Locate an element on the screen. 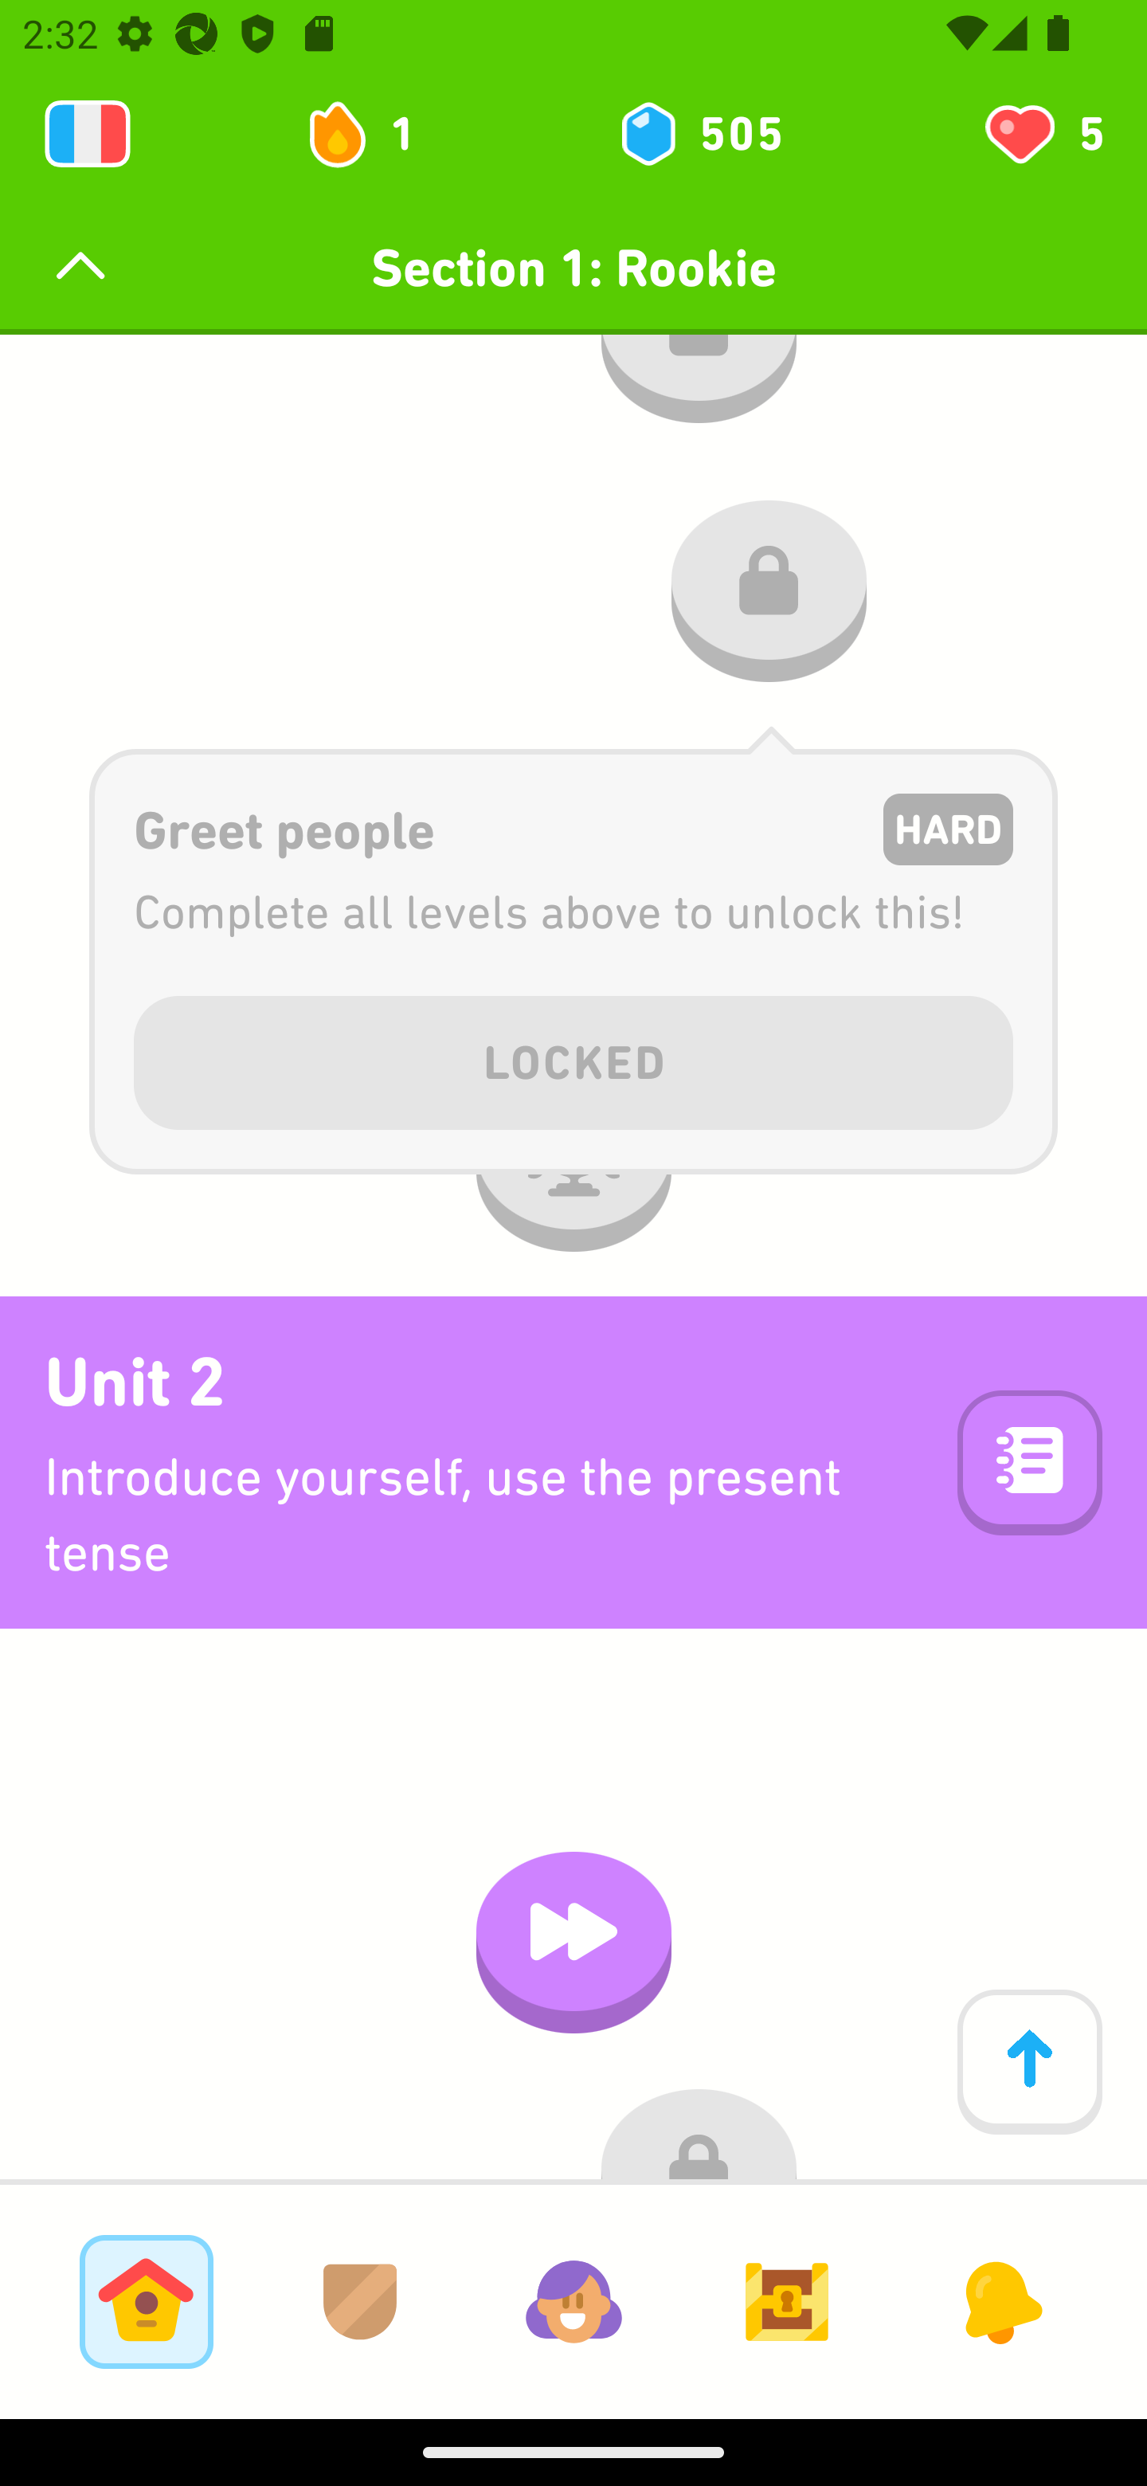 This screenshot has width=1147, height=2486. 1 day streak 1 is located at coordinates (374, 134).